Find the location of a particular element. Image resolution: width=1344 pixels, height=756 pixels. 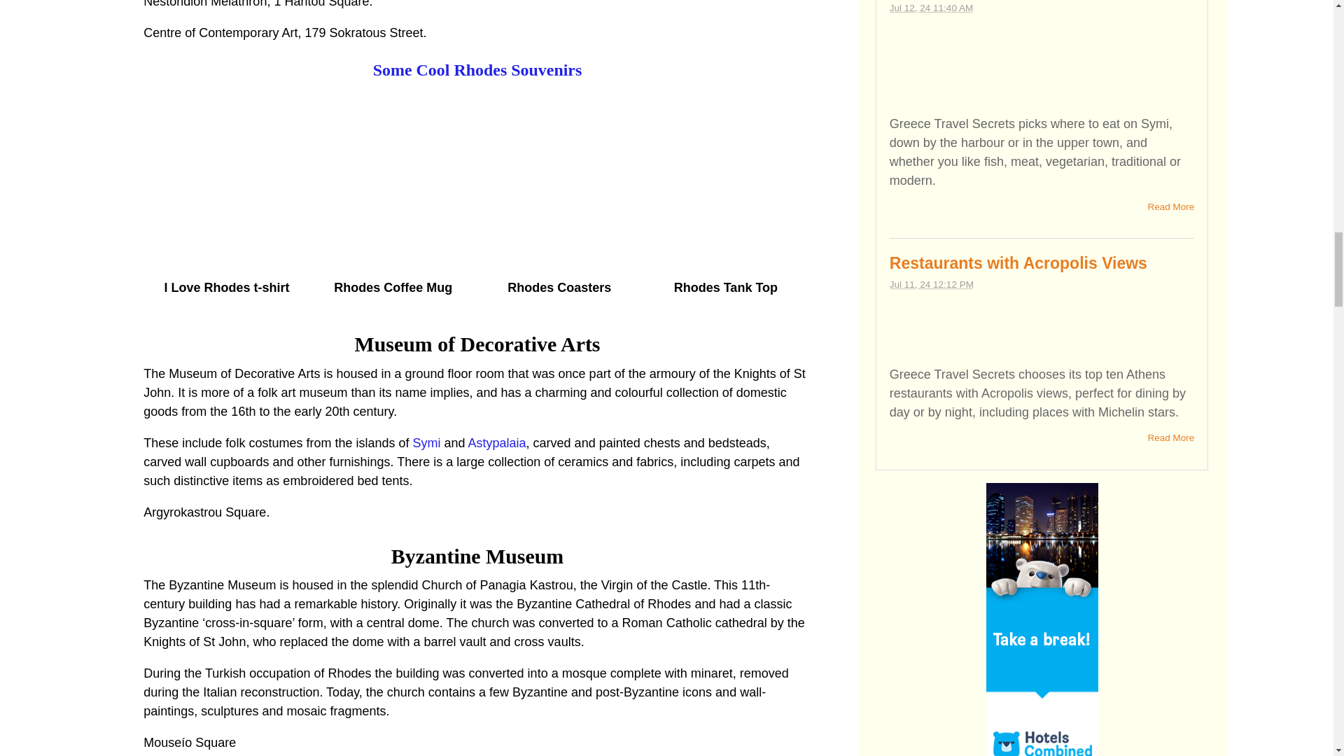

I-love-Rhodes-t-shirt.jpg is located at coordinates (227, 179).